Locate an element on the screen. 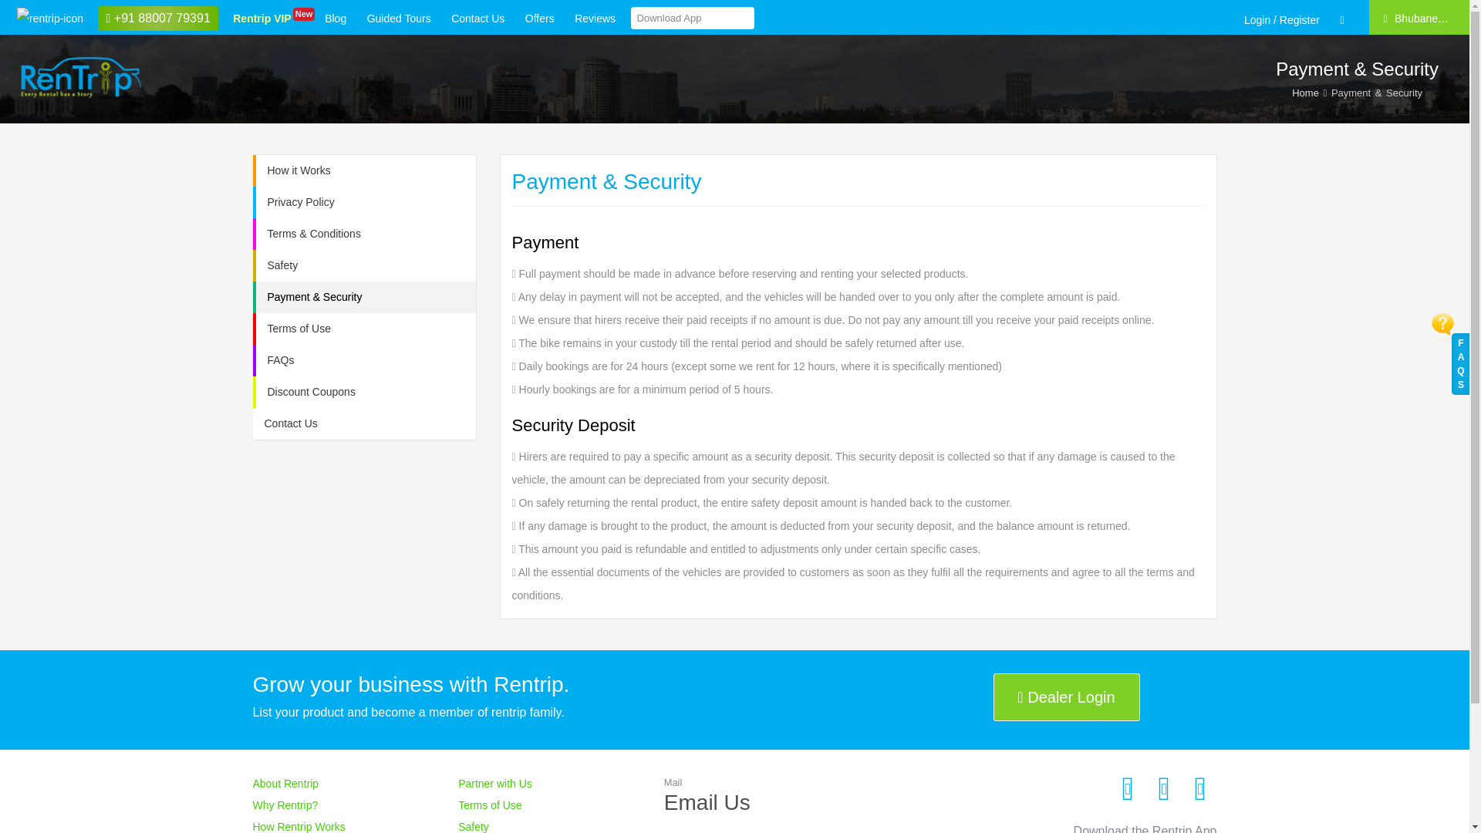 The image size is (1481, 833). Bhubaneswar is located at coordinates (1417, 18).